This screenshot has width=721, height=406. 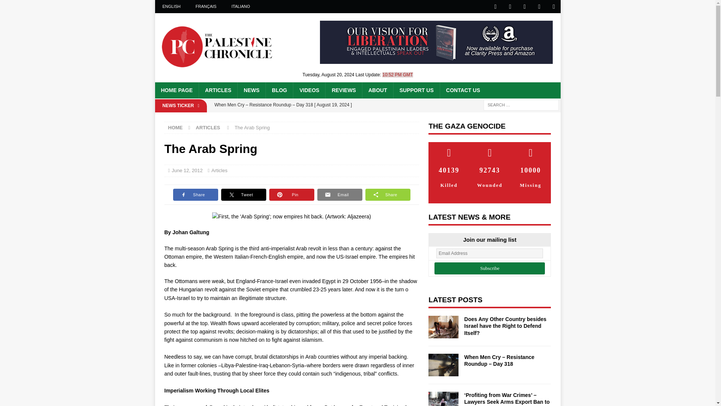 What do you see at coordinates (175, 127) in the screenshot?
I see `HOME` at bounding box center [175, 127].